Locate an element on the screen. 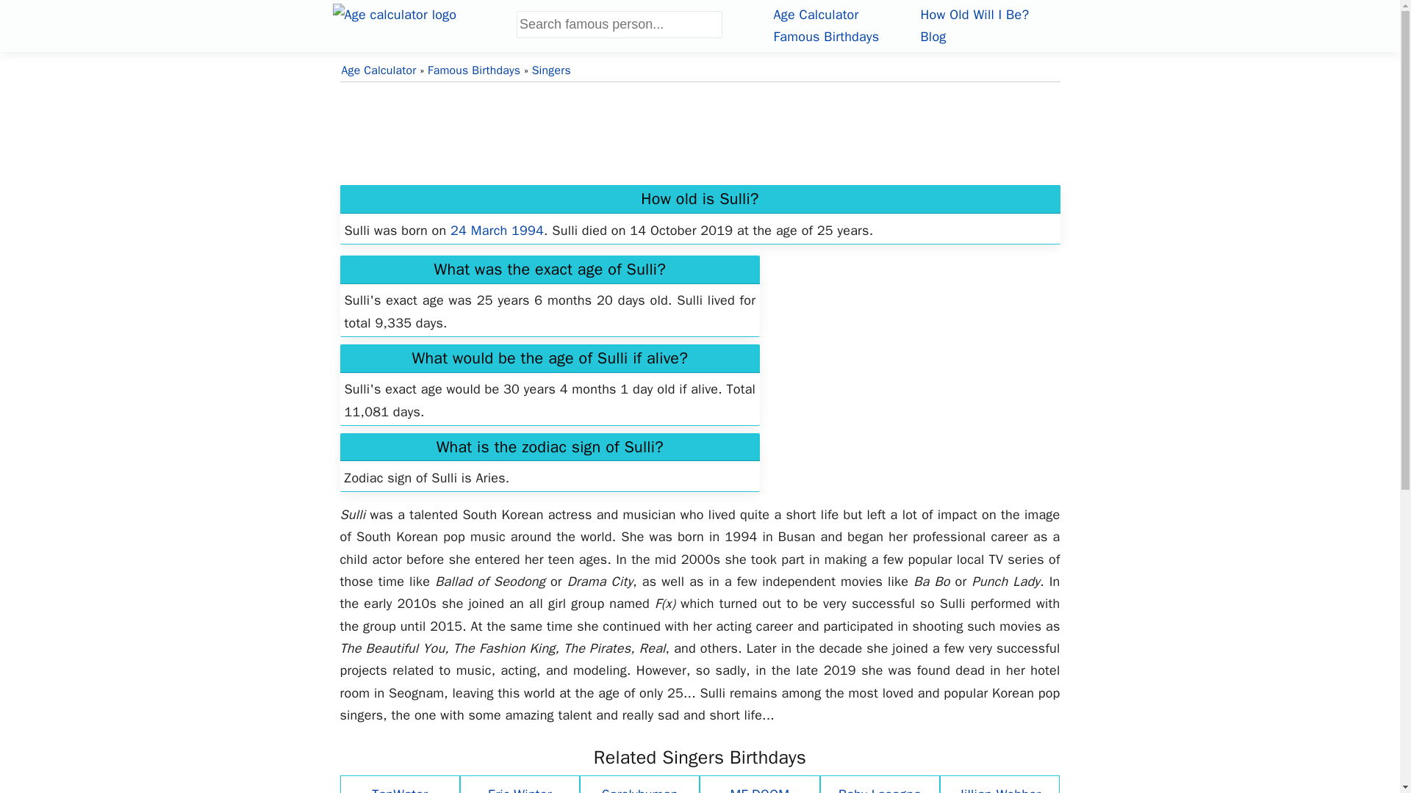  Age Calculator is located at coordinates (378, 70).